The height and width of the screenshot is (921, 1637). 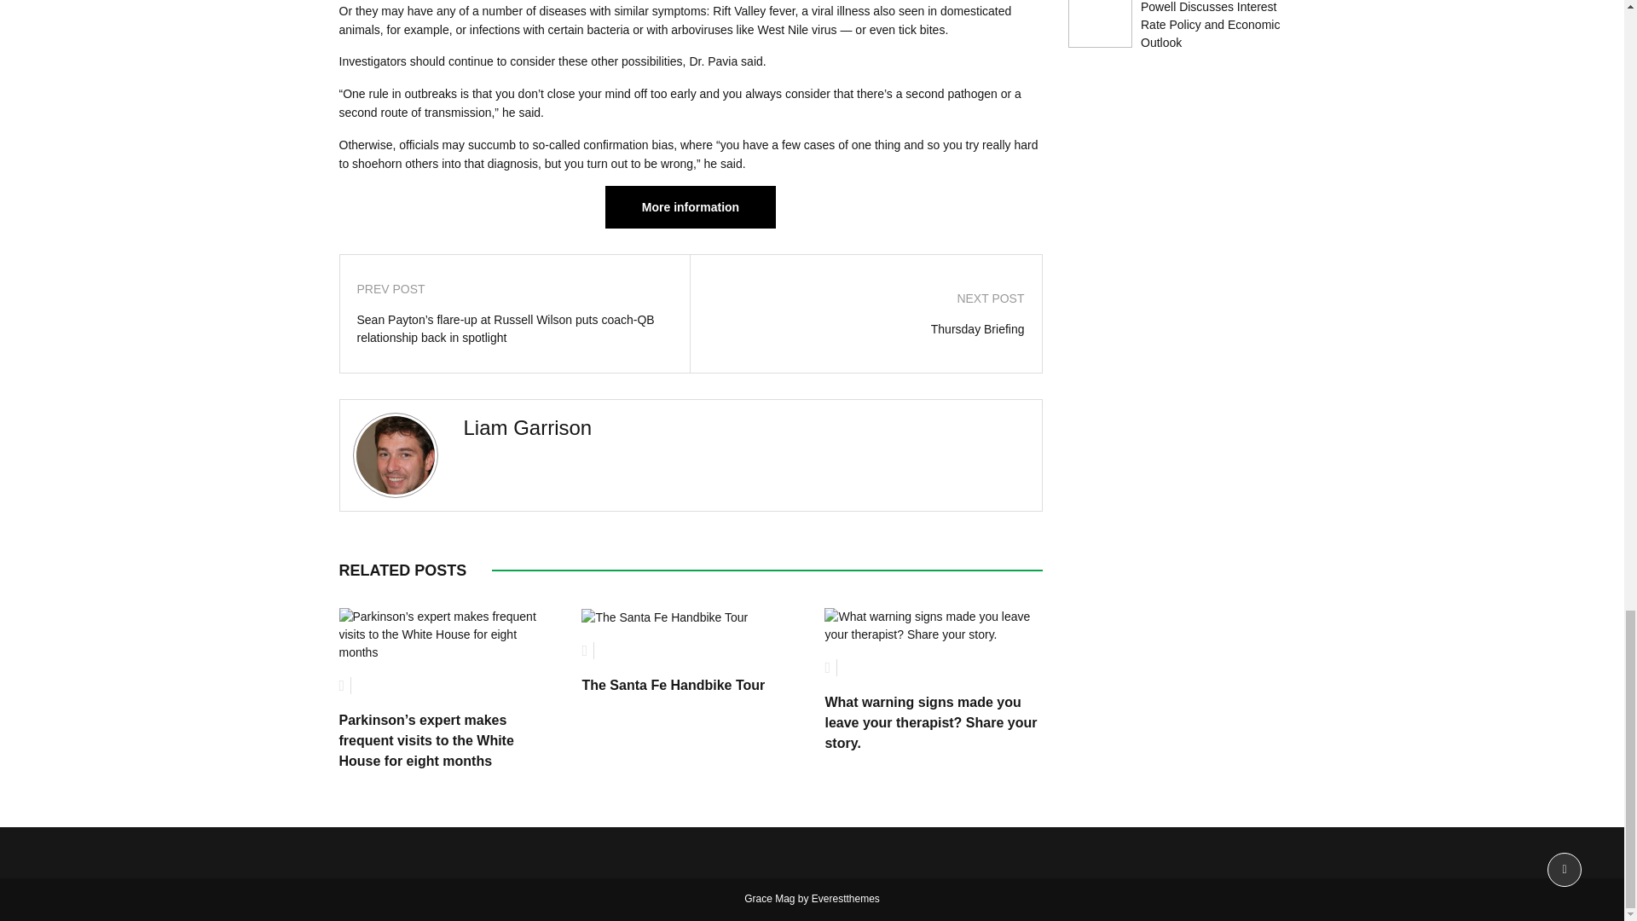 I want to click on Thursday Briefing, so click(x=865, y=329).